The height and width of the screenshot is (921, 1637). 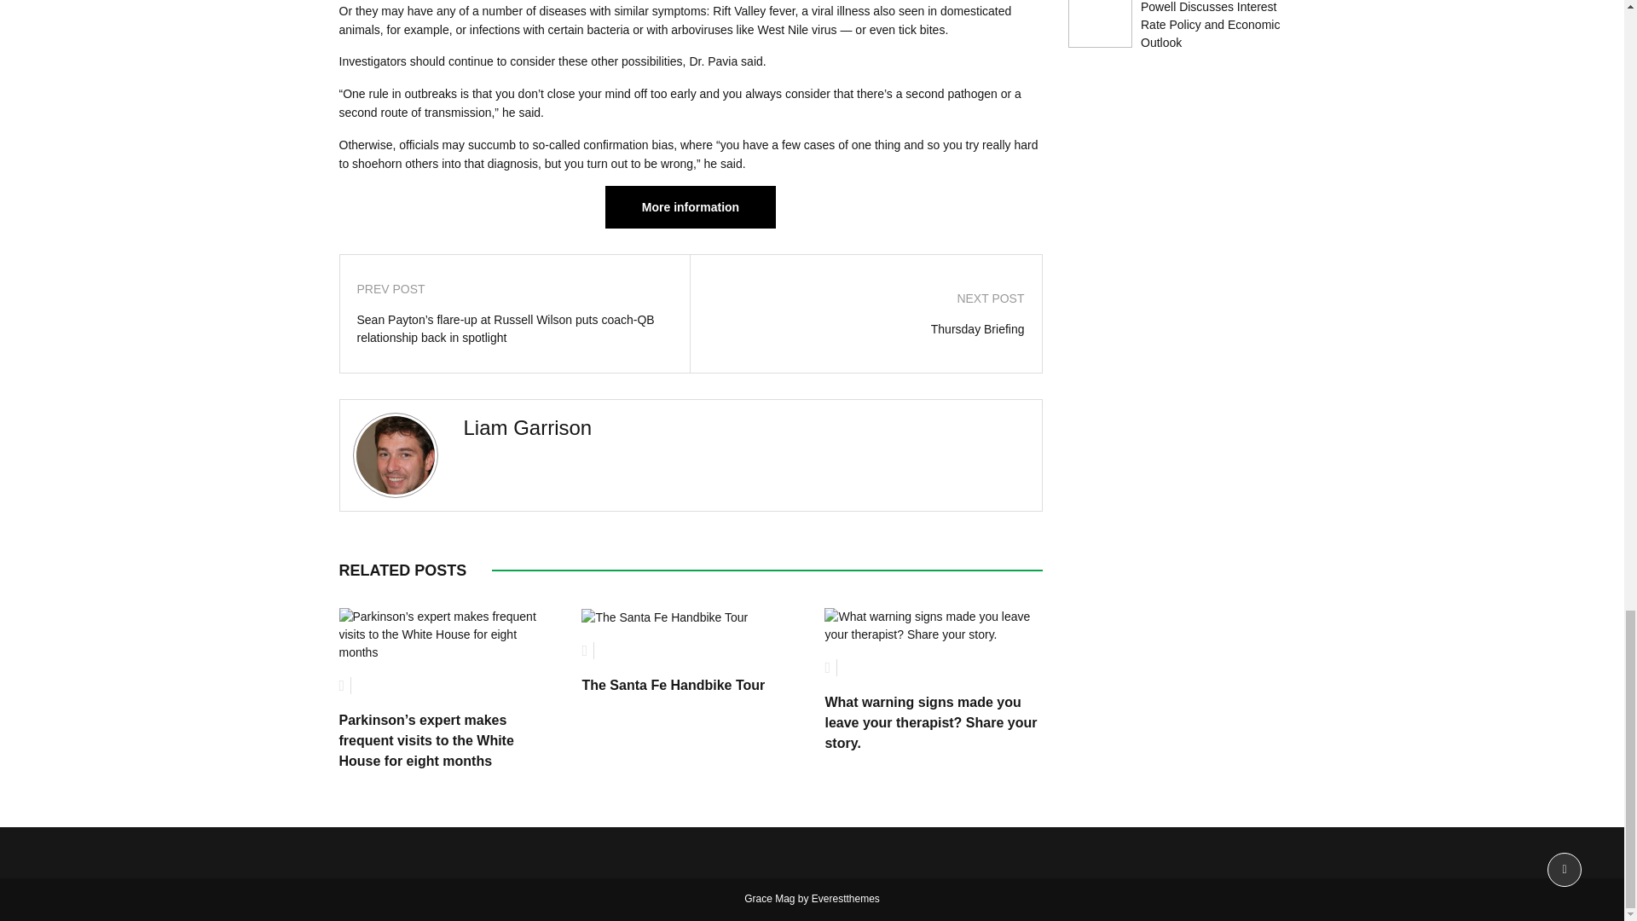 I want to click on Thursday Briefing, so click(x=865, y=329).